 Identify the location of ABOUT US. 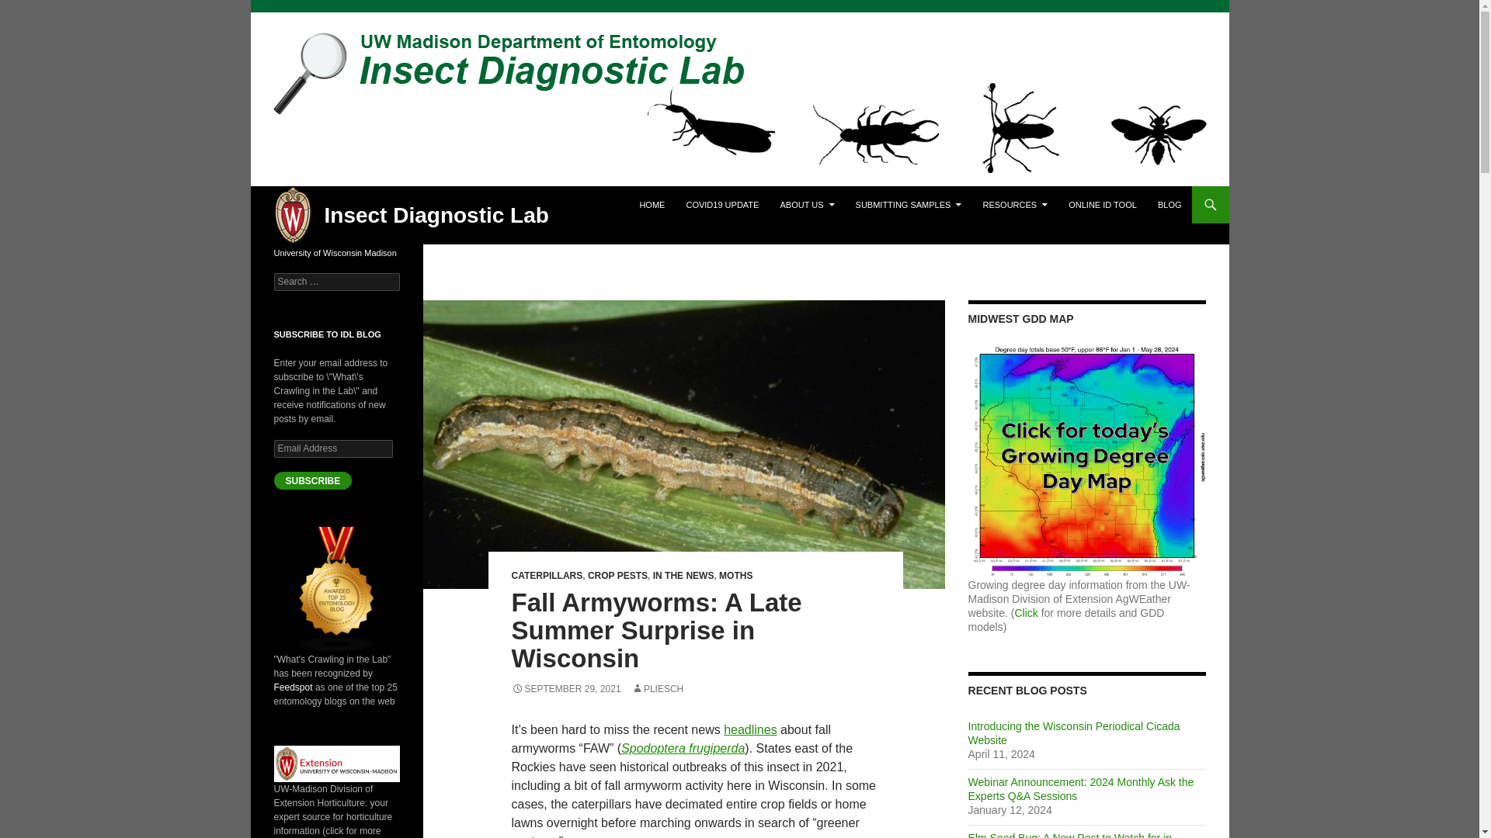
(807, 205).